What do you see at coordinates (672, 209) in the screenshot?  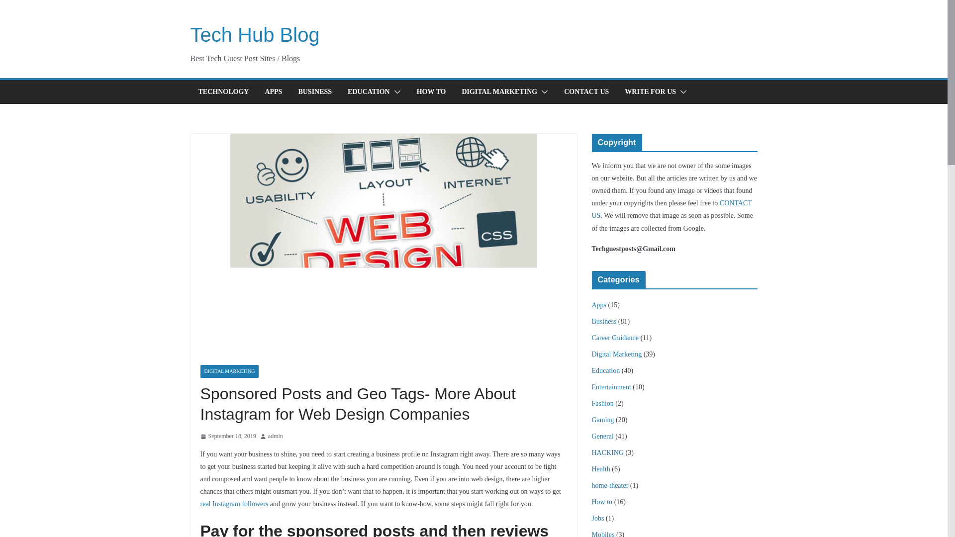 I see `CONTACT US` at bounding box center [672, 209].